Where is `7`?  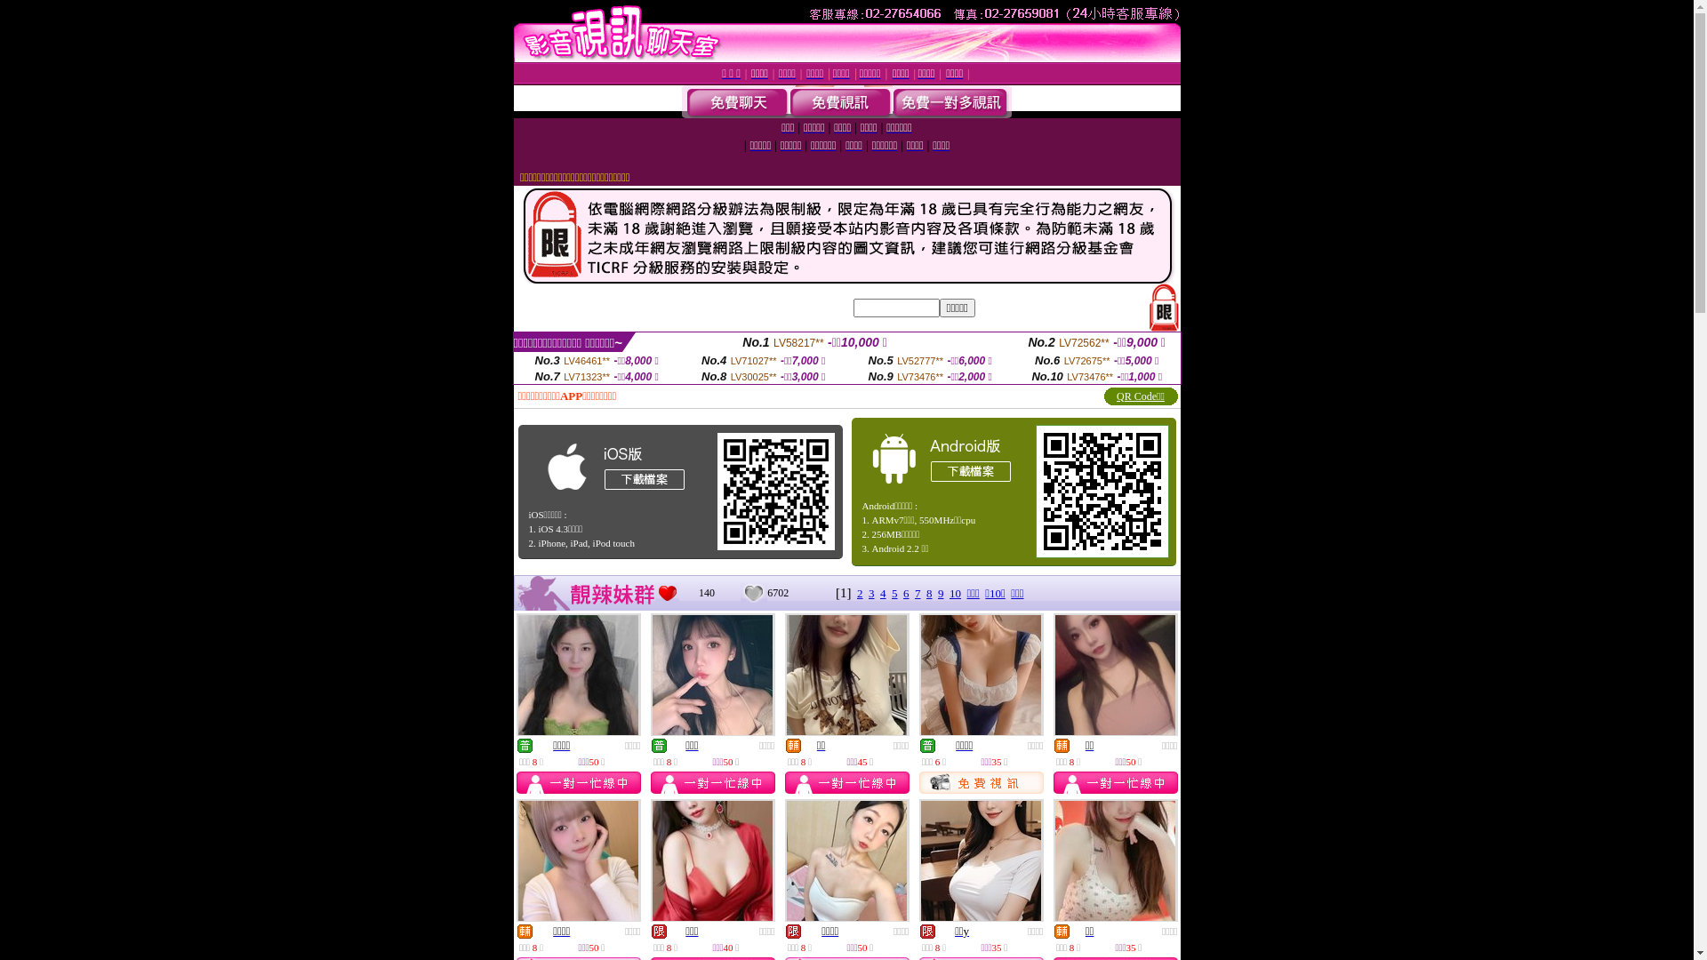 7 is located at coordinates (918, 594).